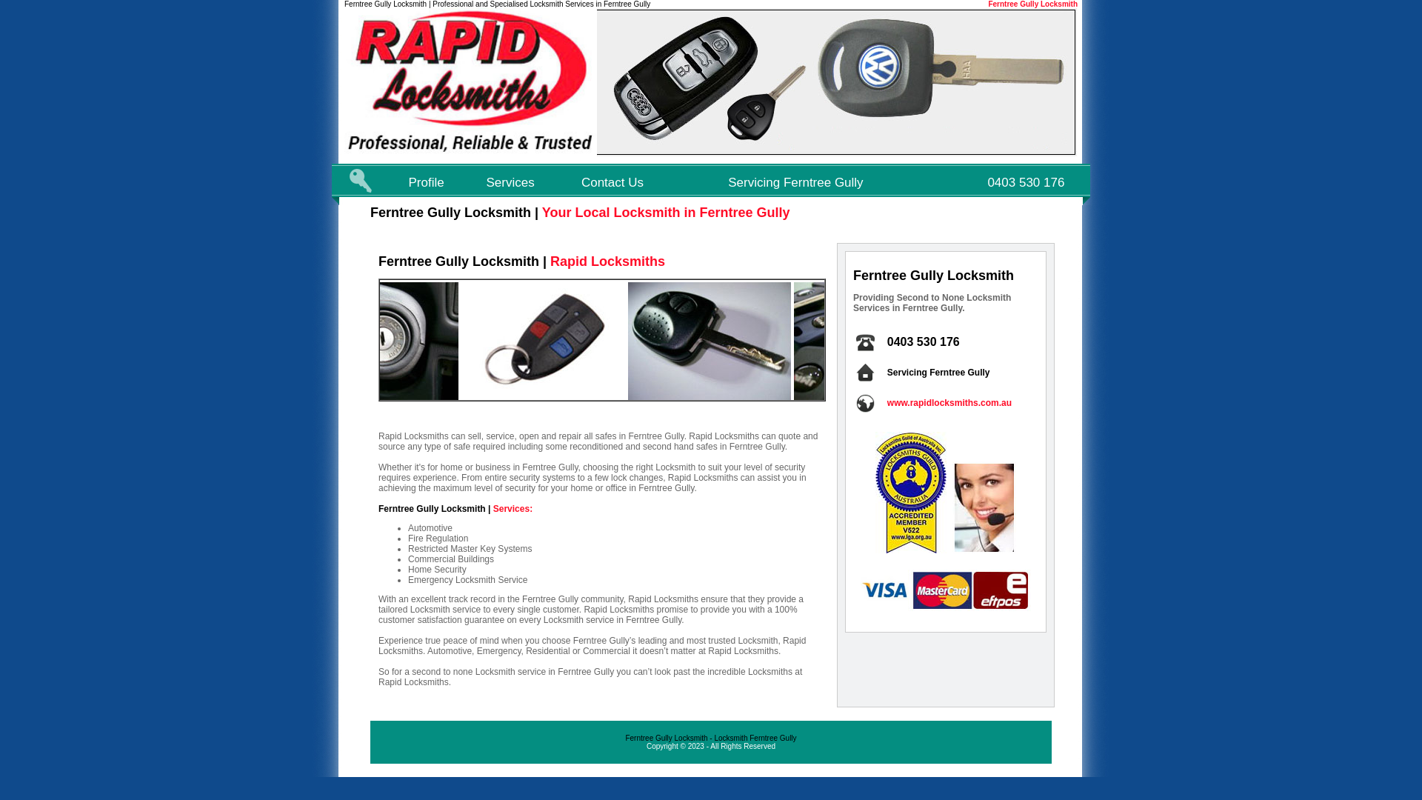  What do you see at coordinates (612, 182) in the screenshot?
I see `Contact Us` at bounding box center [612, 182].